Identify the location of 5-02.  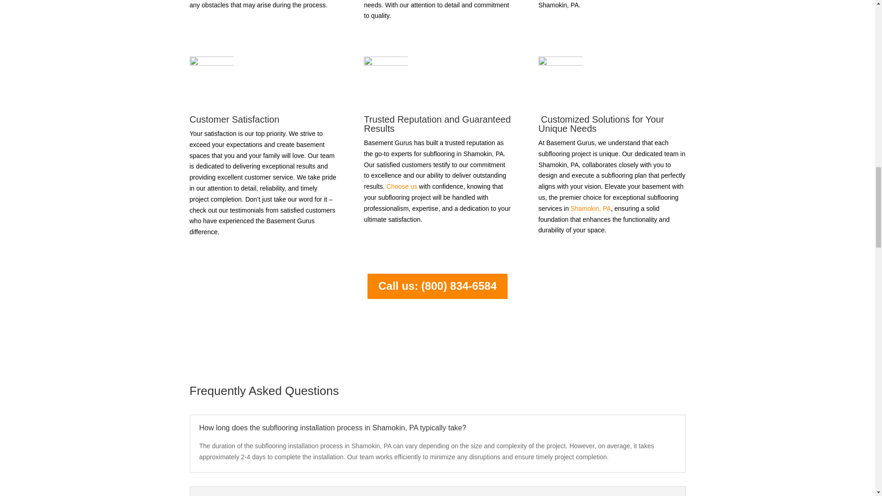
(385, 79).